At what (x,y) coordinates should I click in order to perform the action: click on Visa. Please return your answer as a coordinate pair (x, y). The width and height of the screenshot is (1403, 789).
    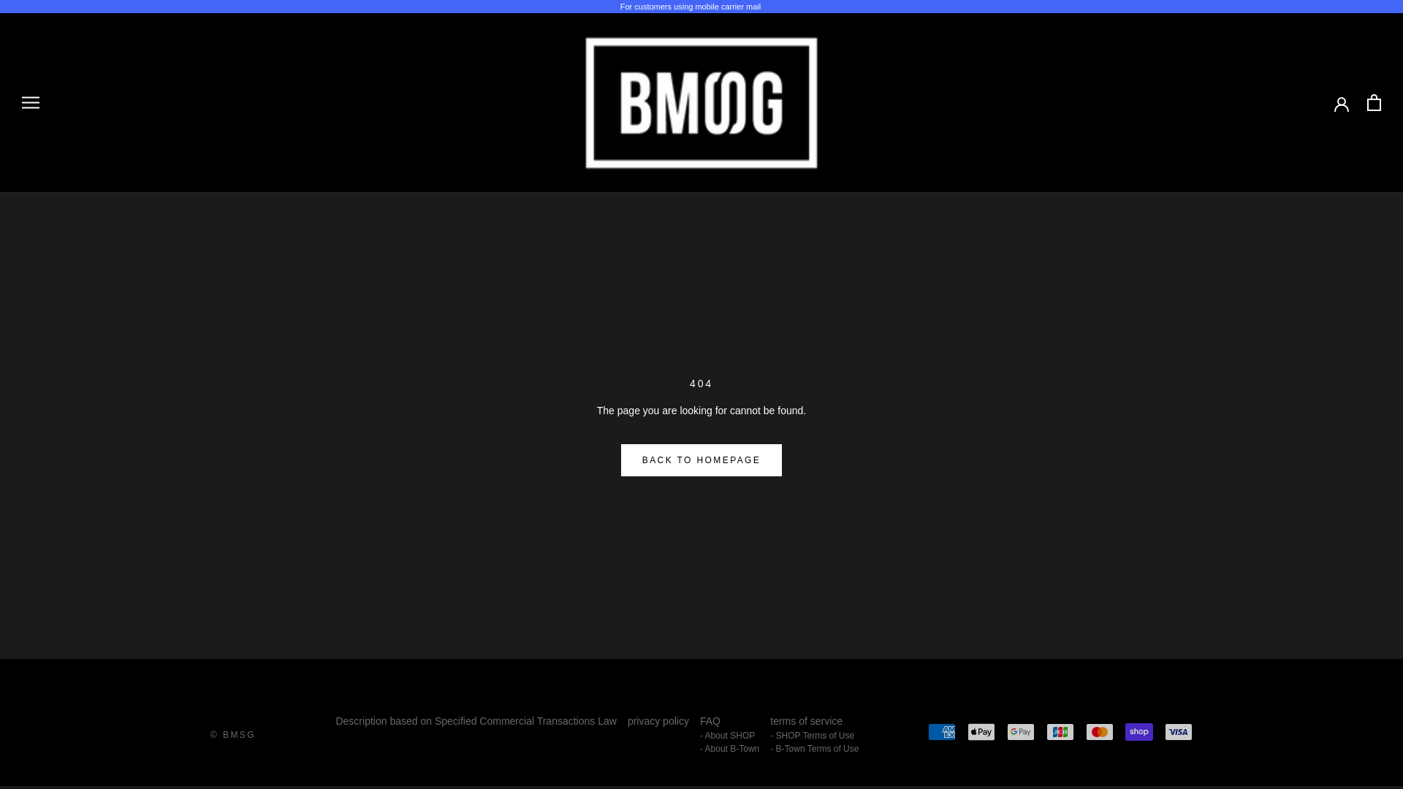
    Looking at the image, I should click on (1178, 732).